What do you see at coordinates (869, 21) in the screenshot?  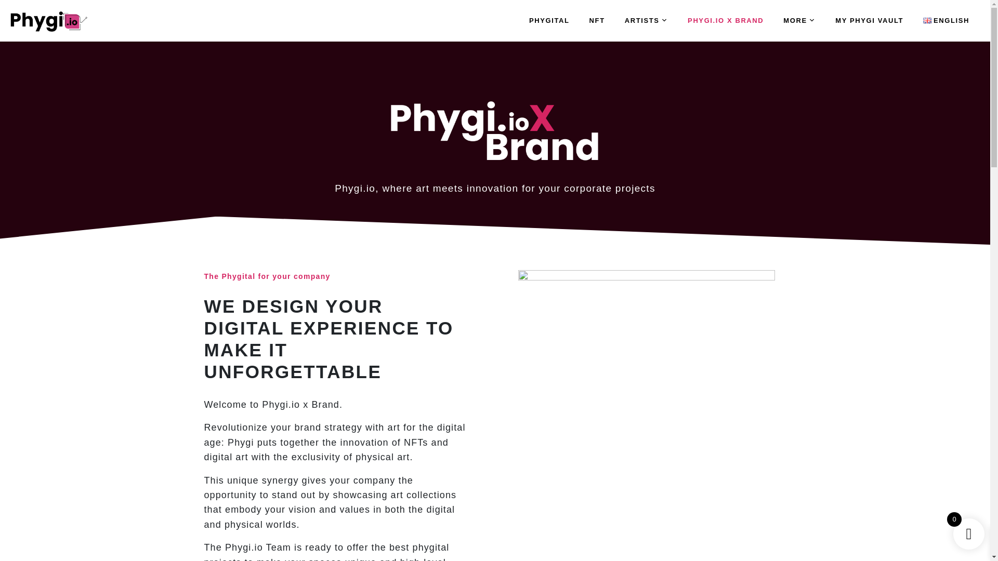 I see `MY PHYGI VAULT` at bounding box center [869, 21].